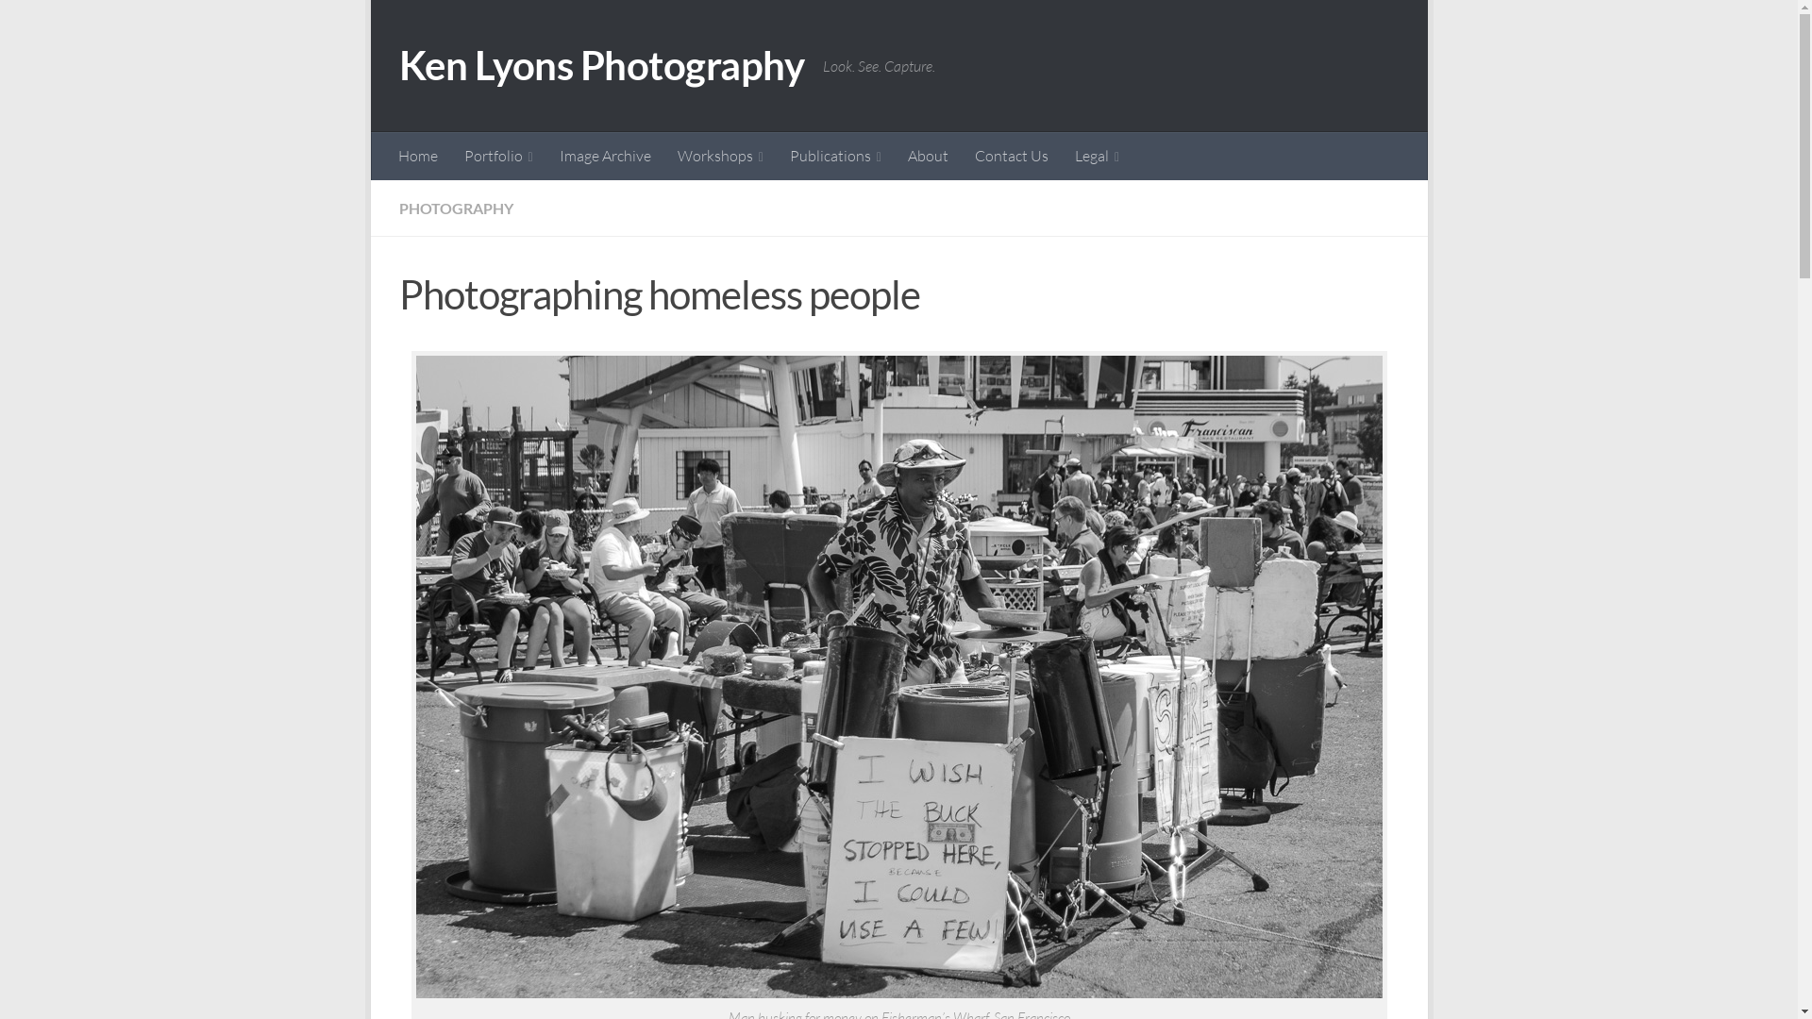 The height and width of the screenshot is (1019, 1812). What do you see at coordinates (498, 157) in the screenshot?
I see `Portfolio` at bounding box center [498, 157].